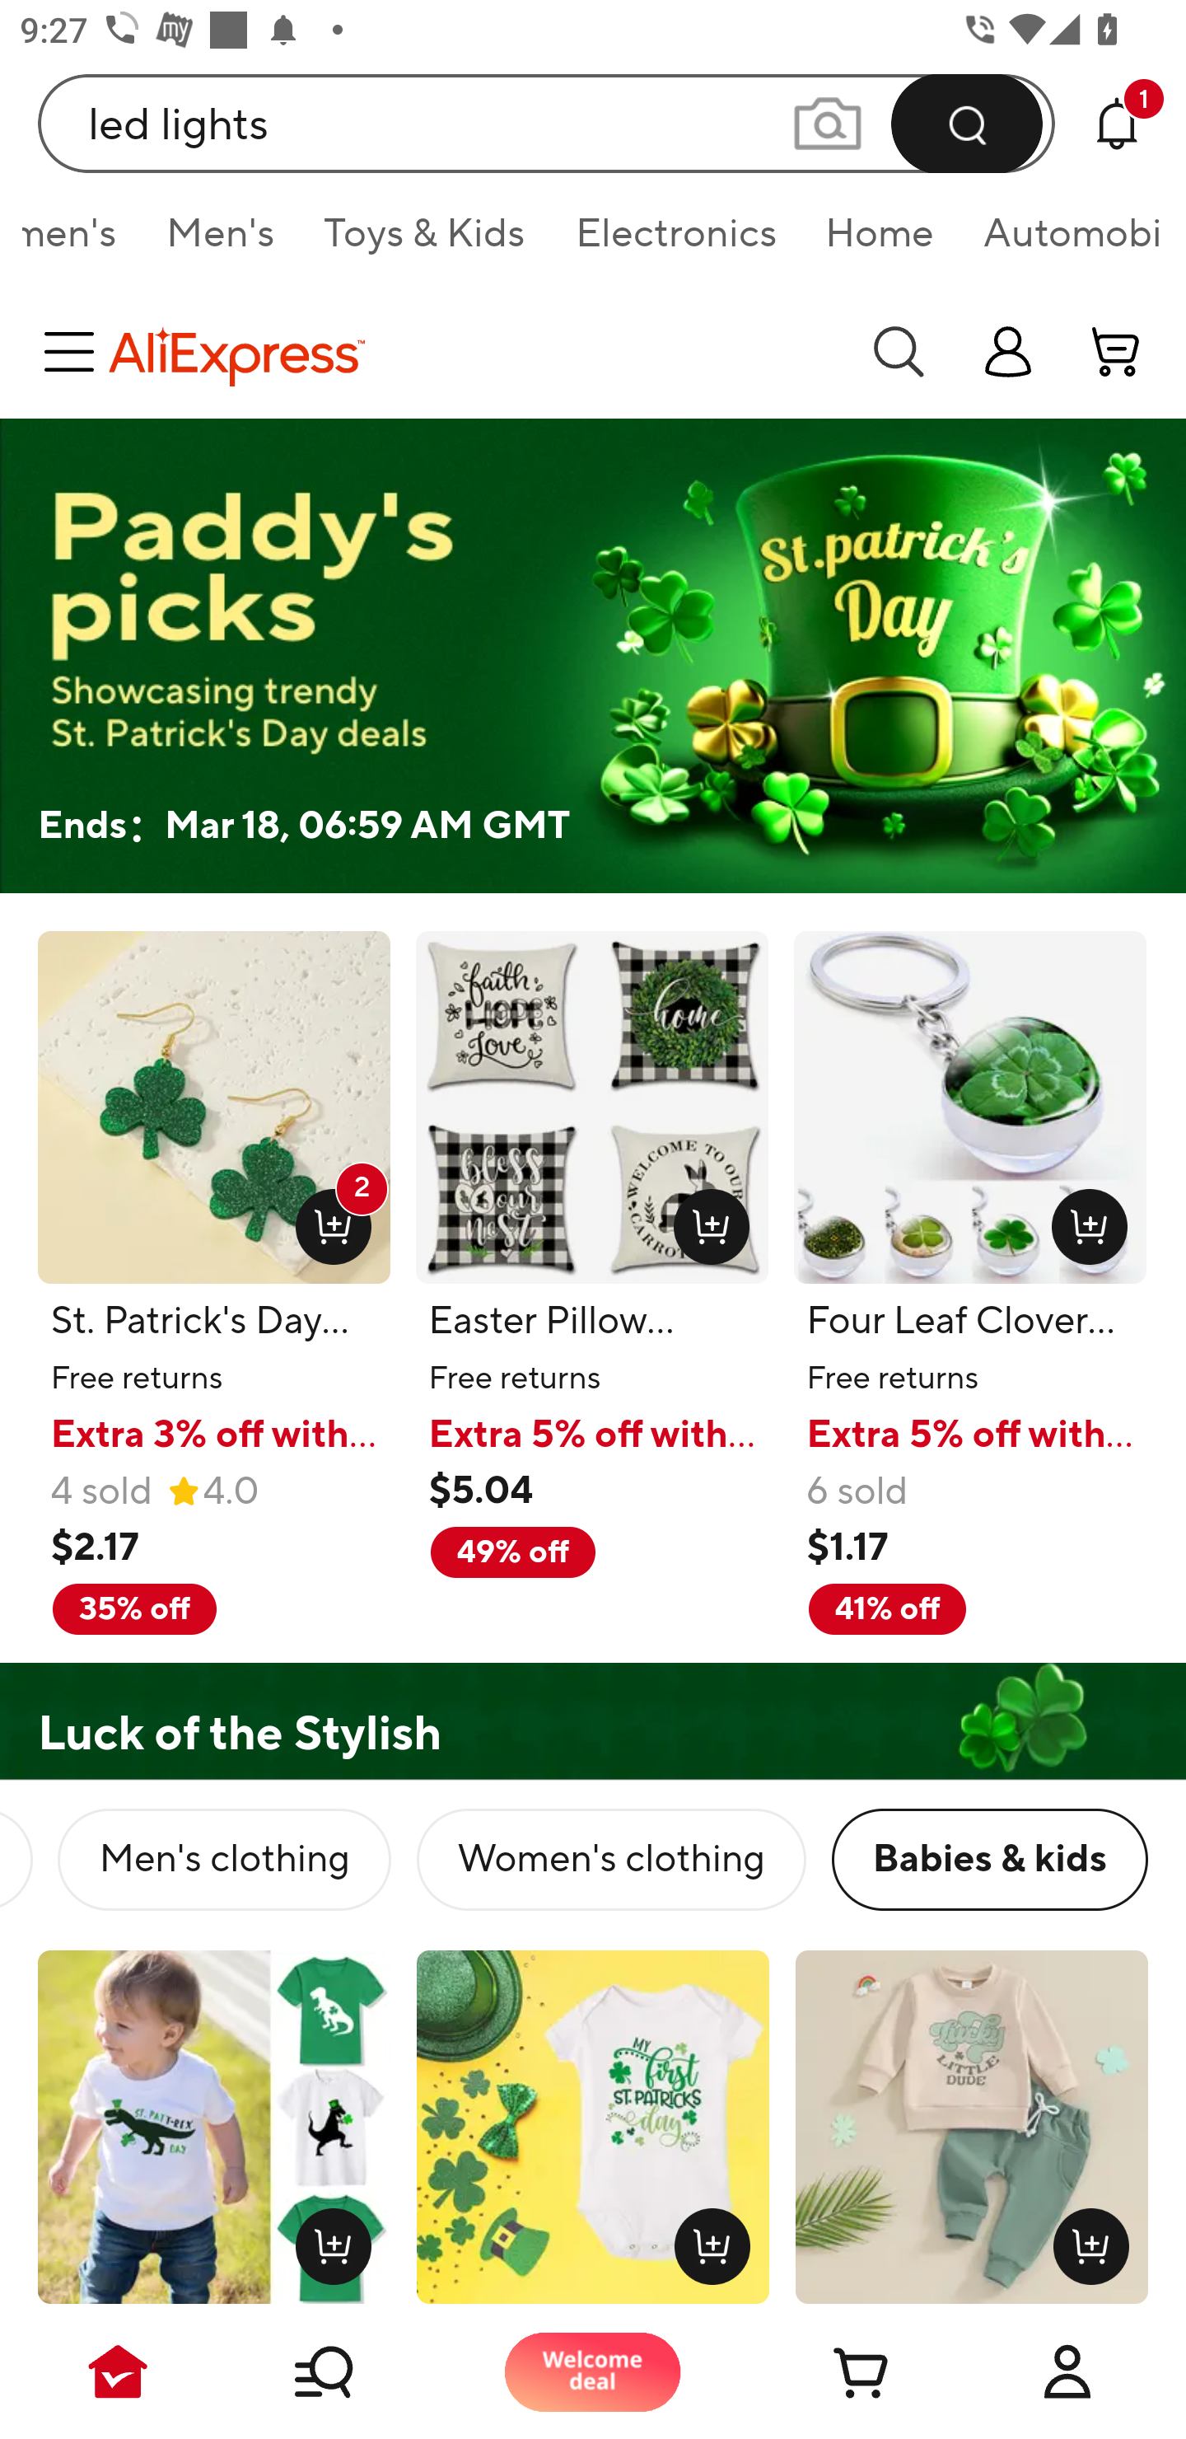 Image resolution: width=1186 pixels, height=2439 pixels. I want to click on 128x128.png_, so click(707, 2240).